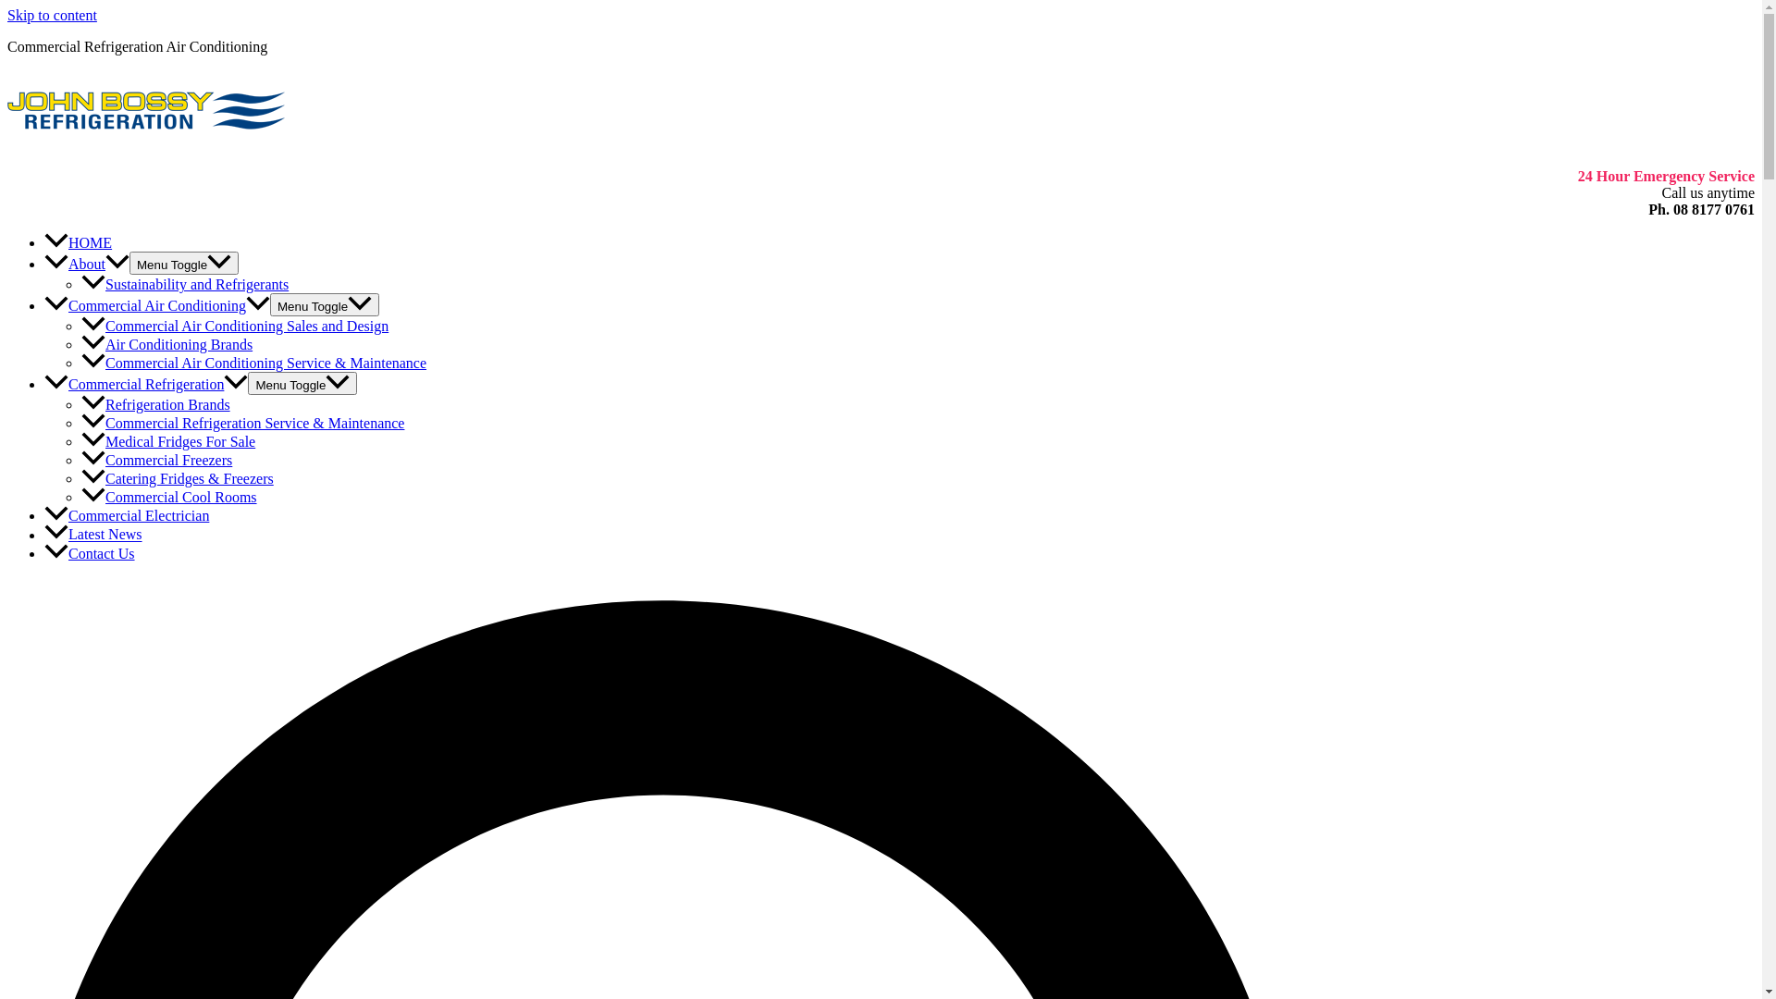  I want to click on Commercial Air Conditioning Sales and Design, so click(235, 326).